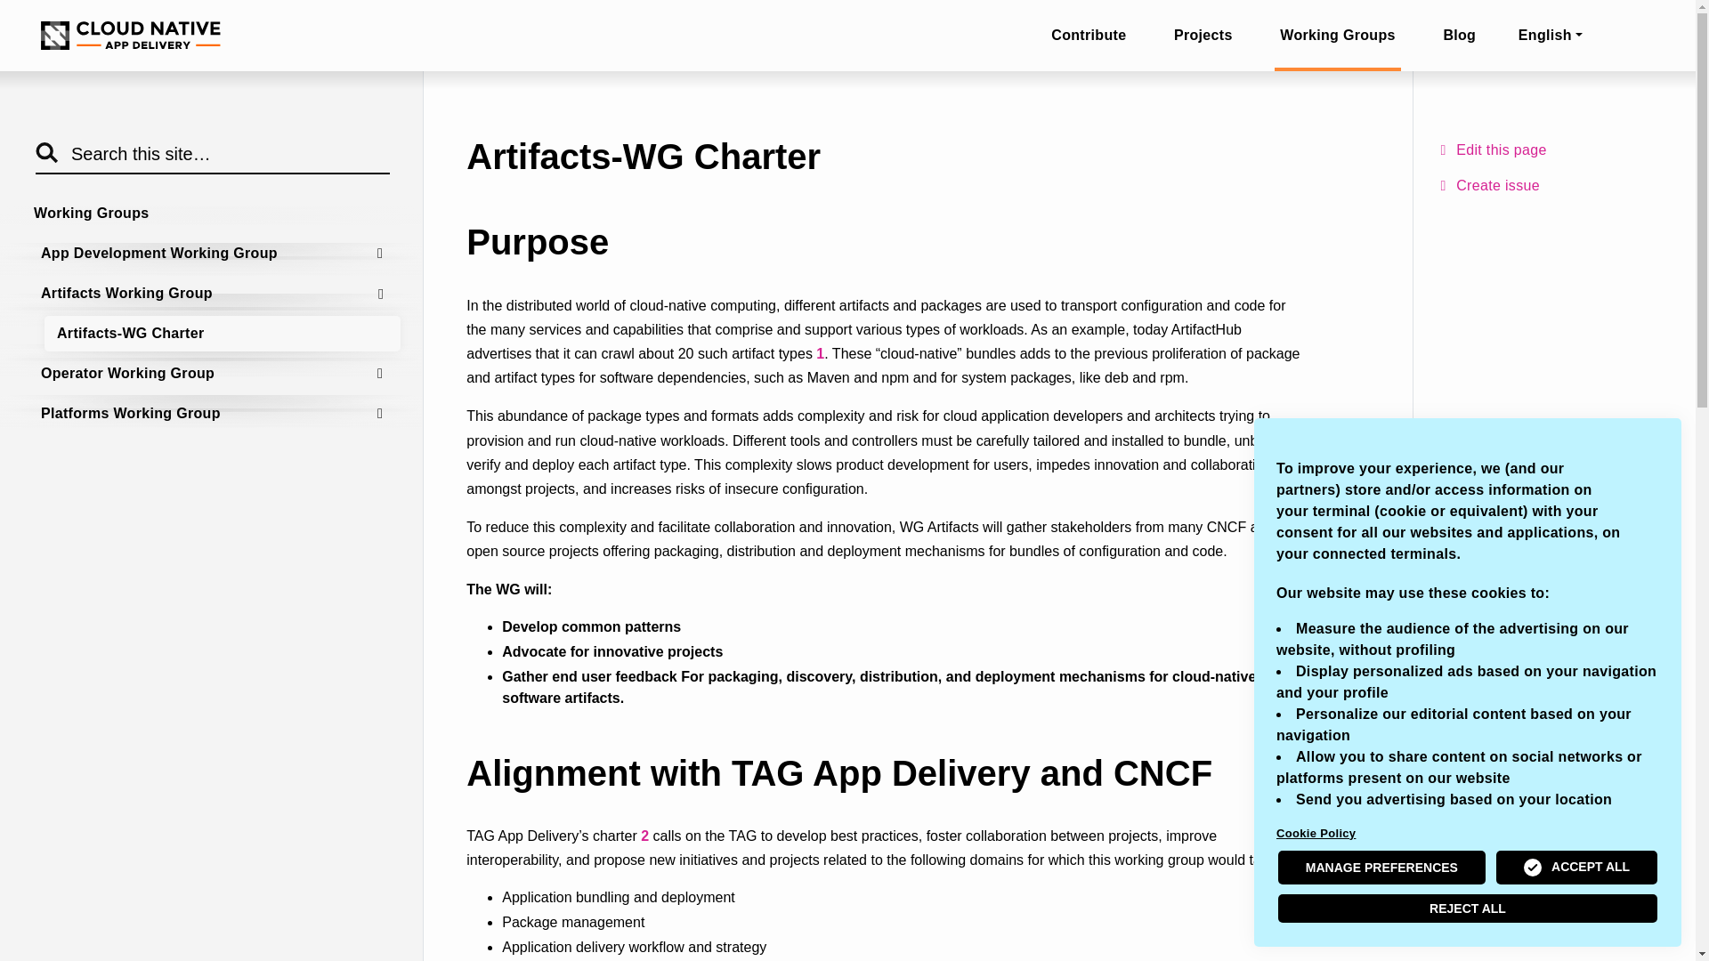 The height and width of the screenshot is (961, 1709). I want to click on Working Groups, so click(1337, 36).